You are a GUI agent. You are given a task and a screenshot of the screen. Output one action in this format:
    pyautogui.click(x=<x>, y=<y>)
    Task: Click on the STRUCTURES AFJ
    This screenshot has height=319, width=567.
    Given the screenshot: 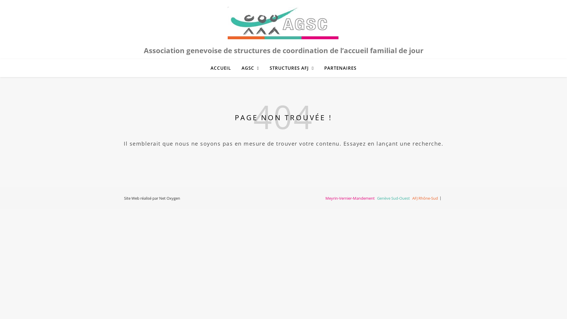 What is the action you would take?
    pyautogui.click(x=292, y=68)
    